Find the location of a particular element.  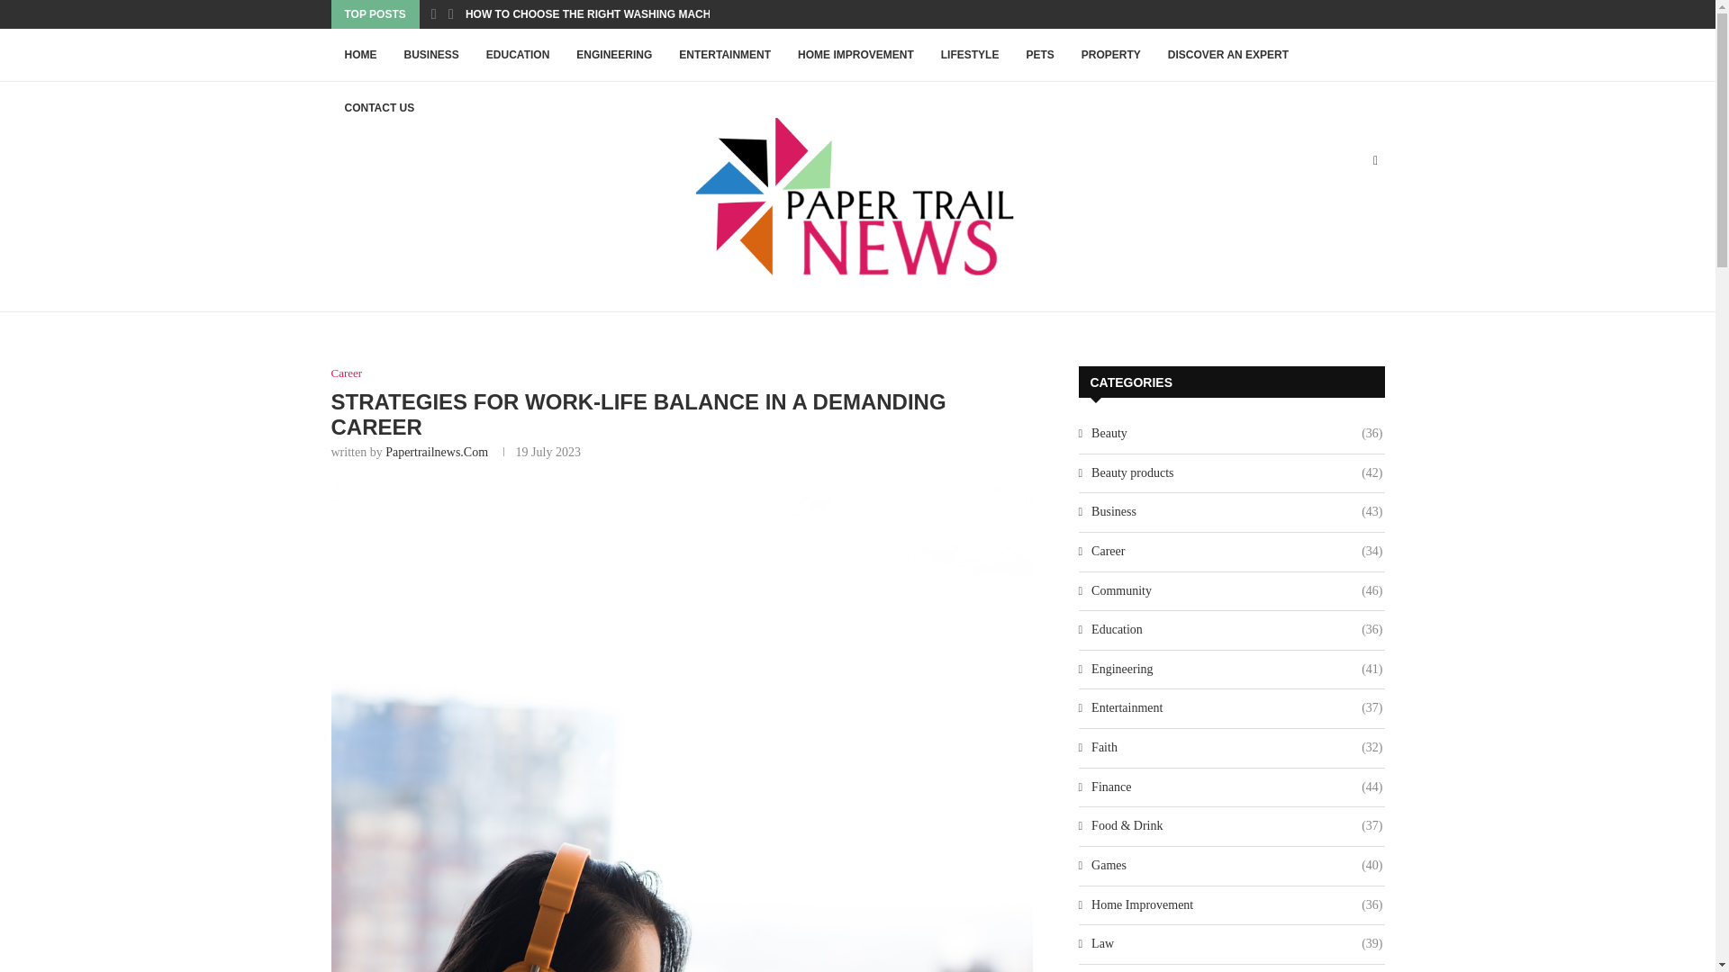

ENGINEERING is located at coordinates (614, 55).